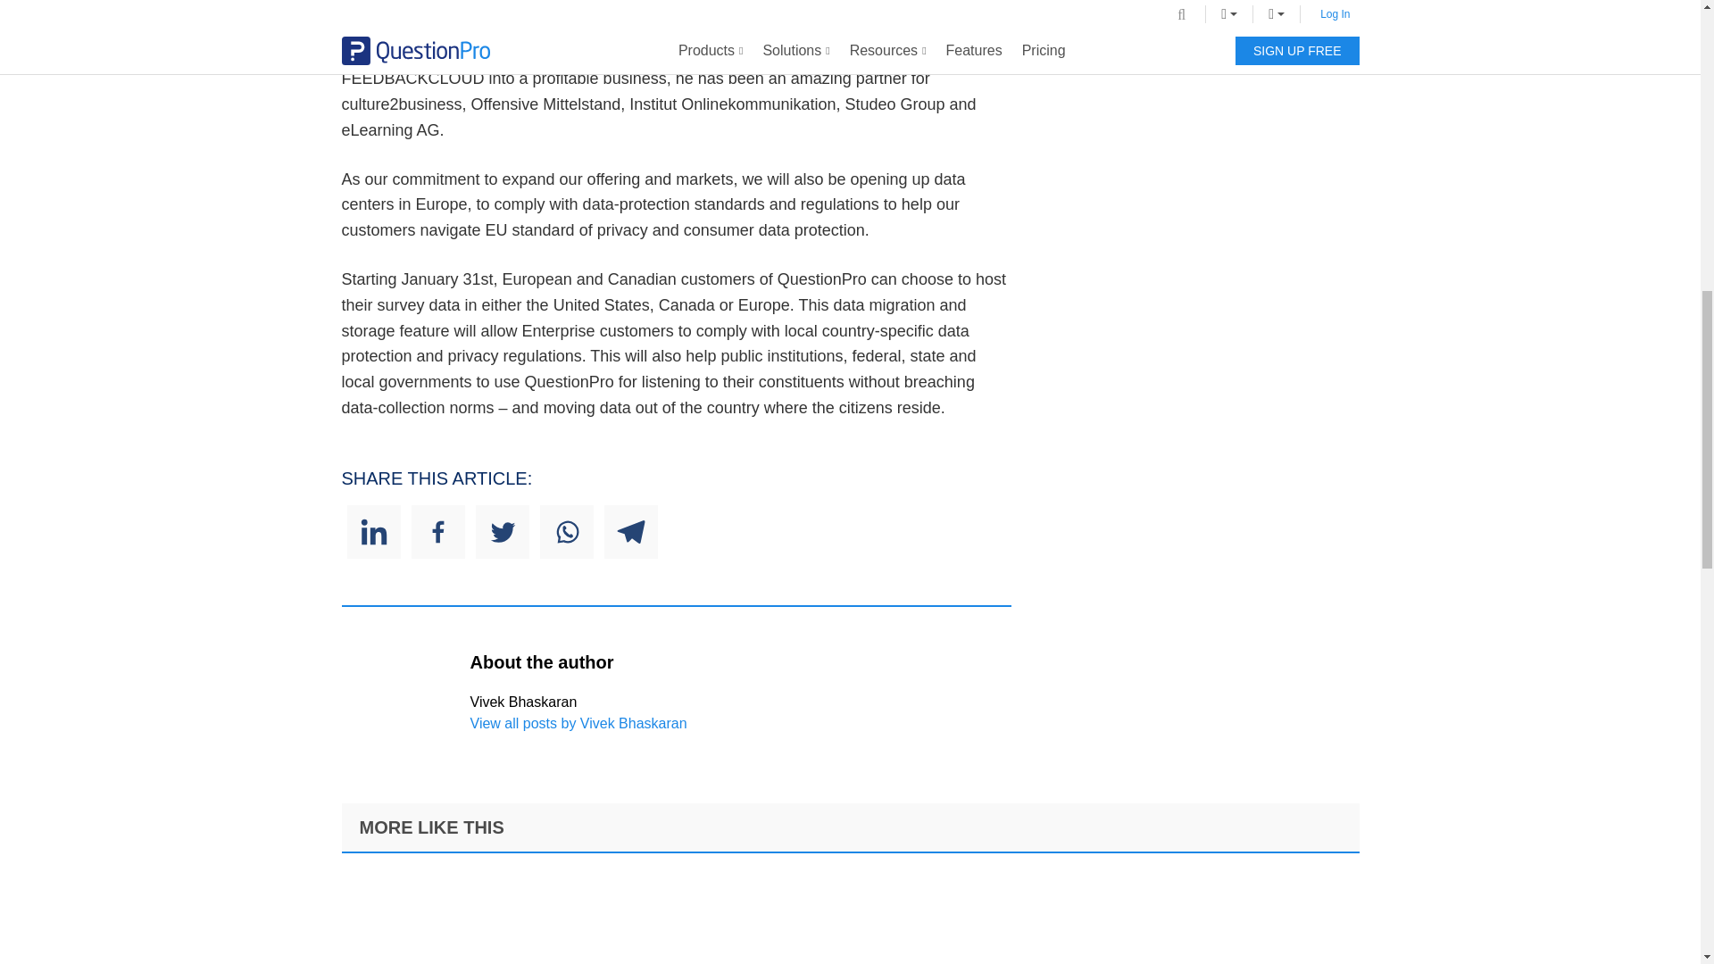 The image size is (1714, 964). What do you see at coordinates (566, 532) in the screenshot?
I see `Whatsapp` at bounding box center [566, 532].